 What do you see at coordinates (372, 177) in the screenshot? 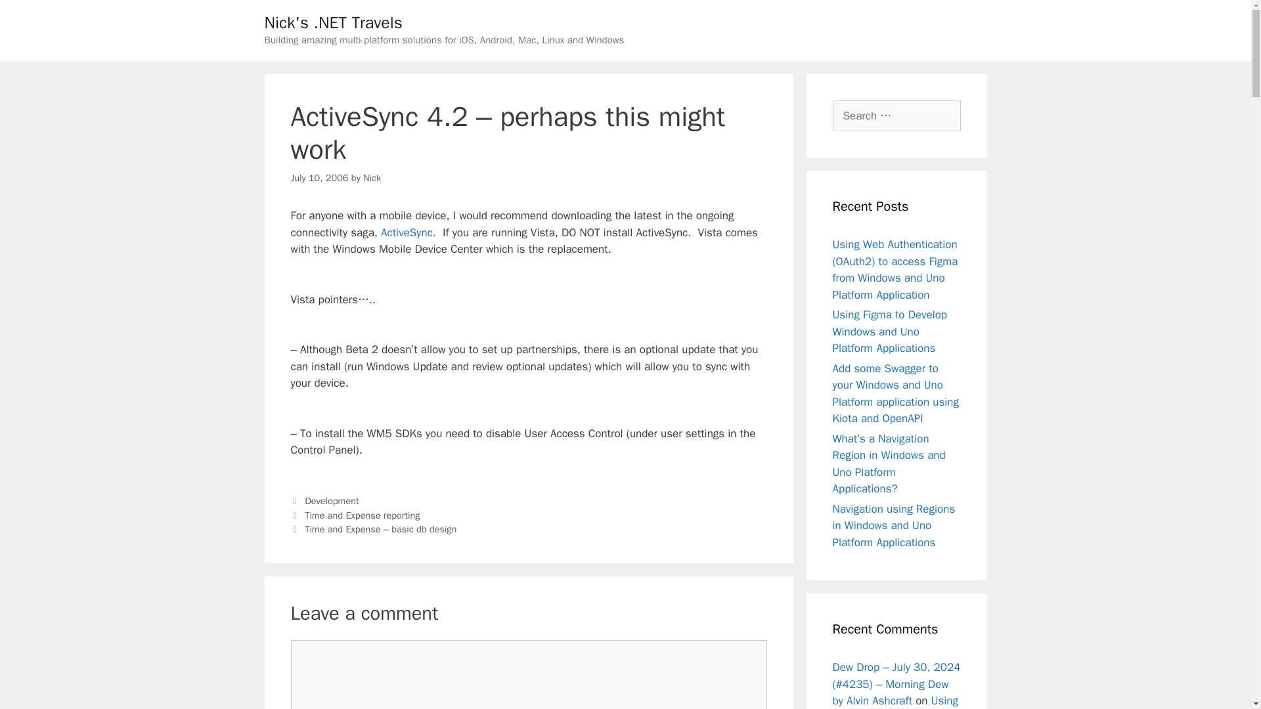
I see `Nick` at bounding box center [372, 177].